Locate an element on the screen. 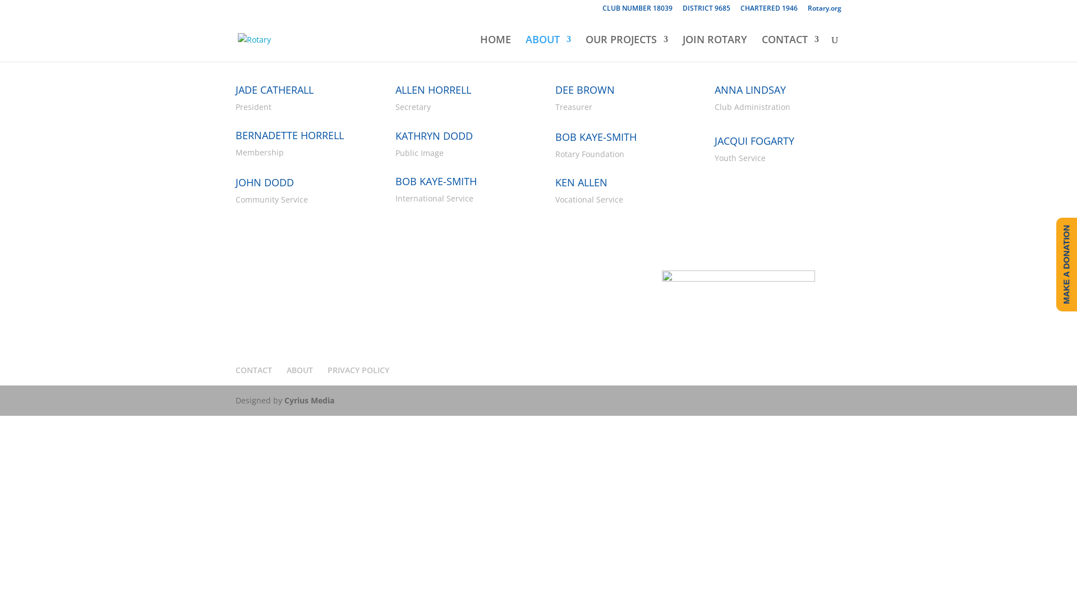 This screenshot has width=1077, height=606. ABOUT is located at coordinates (300, 370).